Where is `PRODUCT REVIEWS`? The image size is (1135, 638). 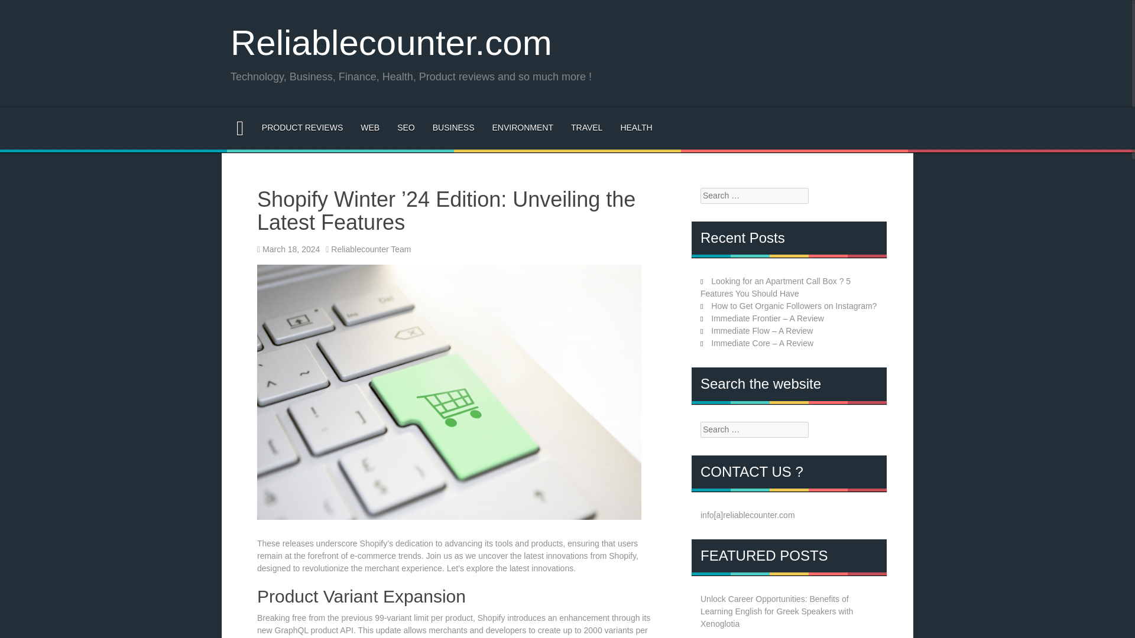 PRODUCT REVIEWS is located at coordinates (302, 128).